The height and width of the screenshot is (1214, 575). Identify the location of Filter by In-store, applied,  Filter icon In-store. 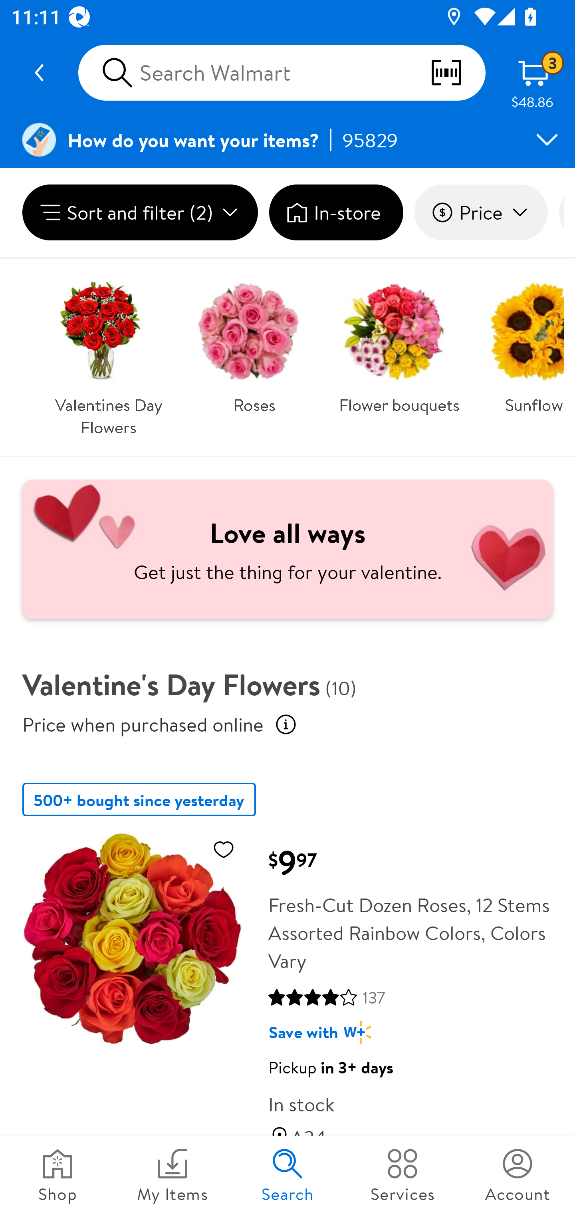
(336, 212).